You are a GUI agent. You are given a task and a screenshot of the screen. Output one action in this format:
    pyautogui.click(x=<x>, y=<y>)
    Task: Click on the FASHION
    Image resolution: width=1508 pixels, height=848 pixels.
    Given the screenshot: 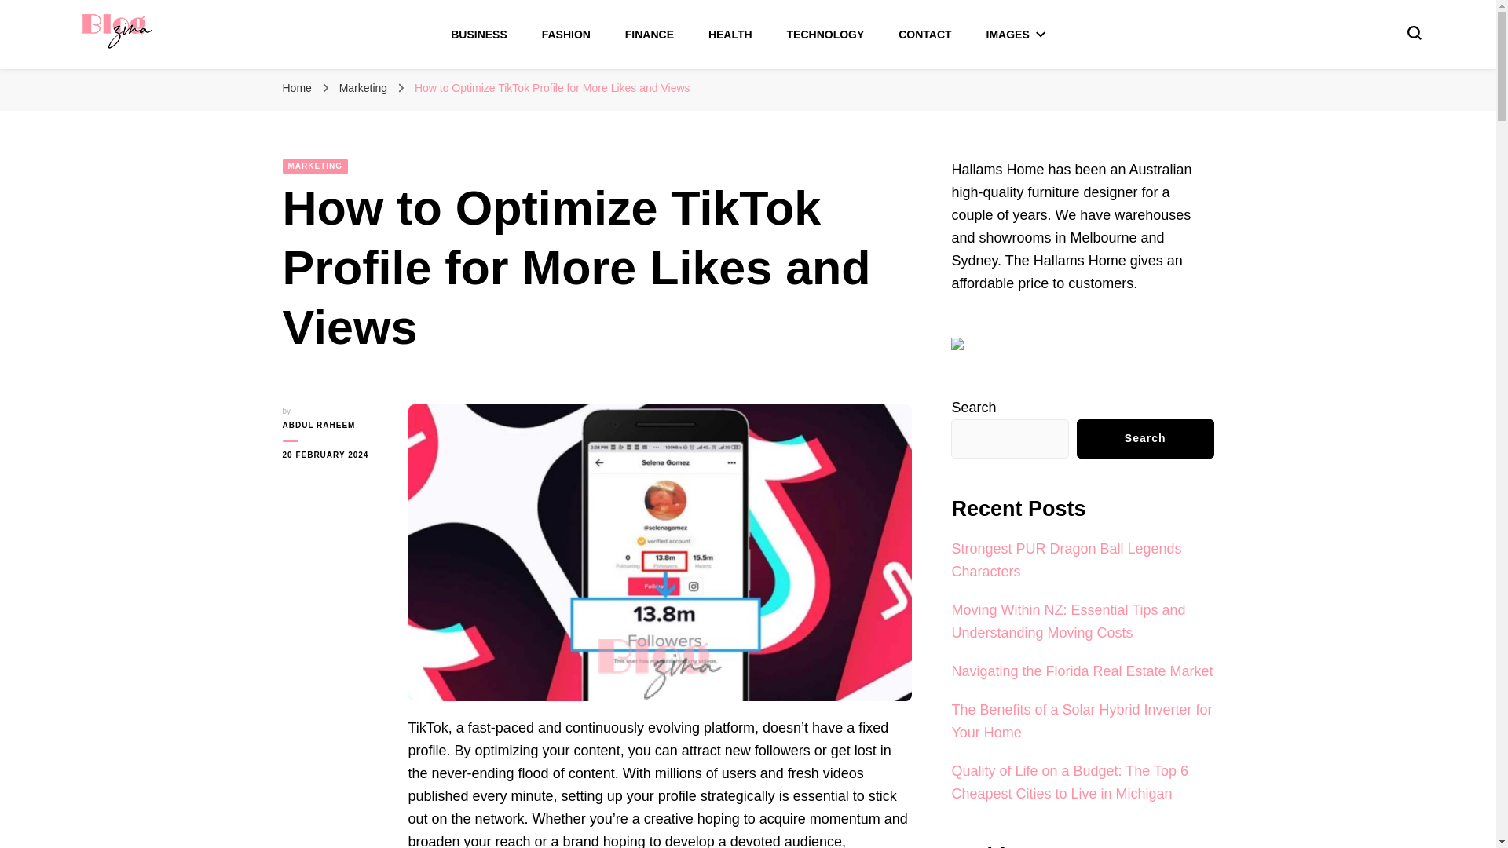 What is the action you would take?
    pyautogui.click(x=565, y=34)
    